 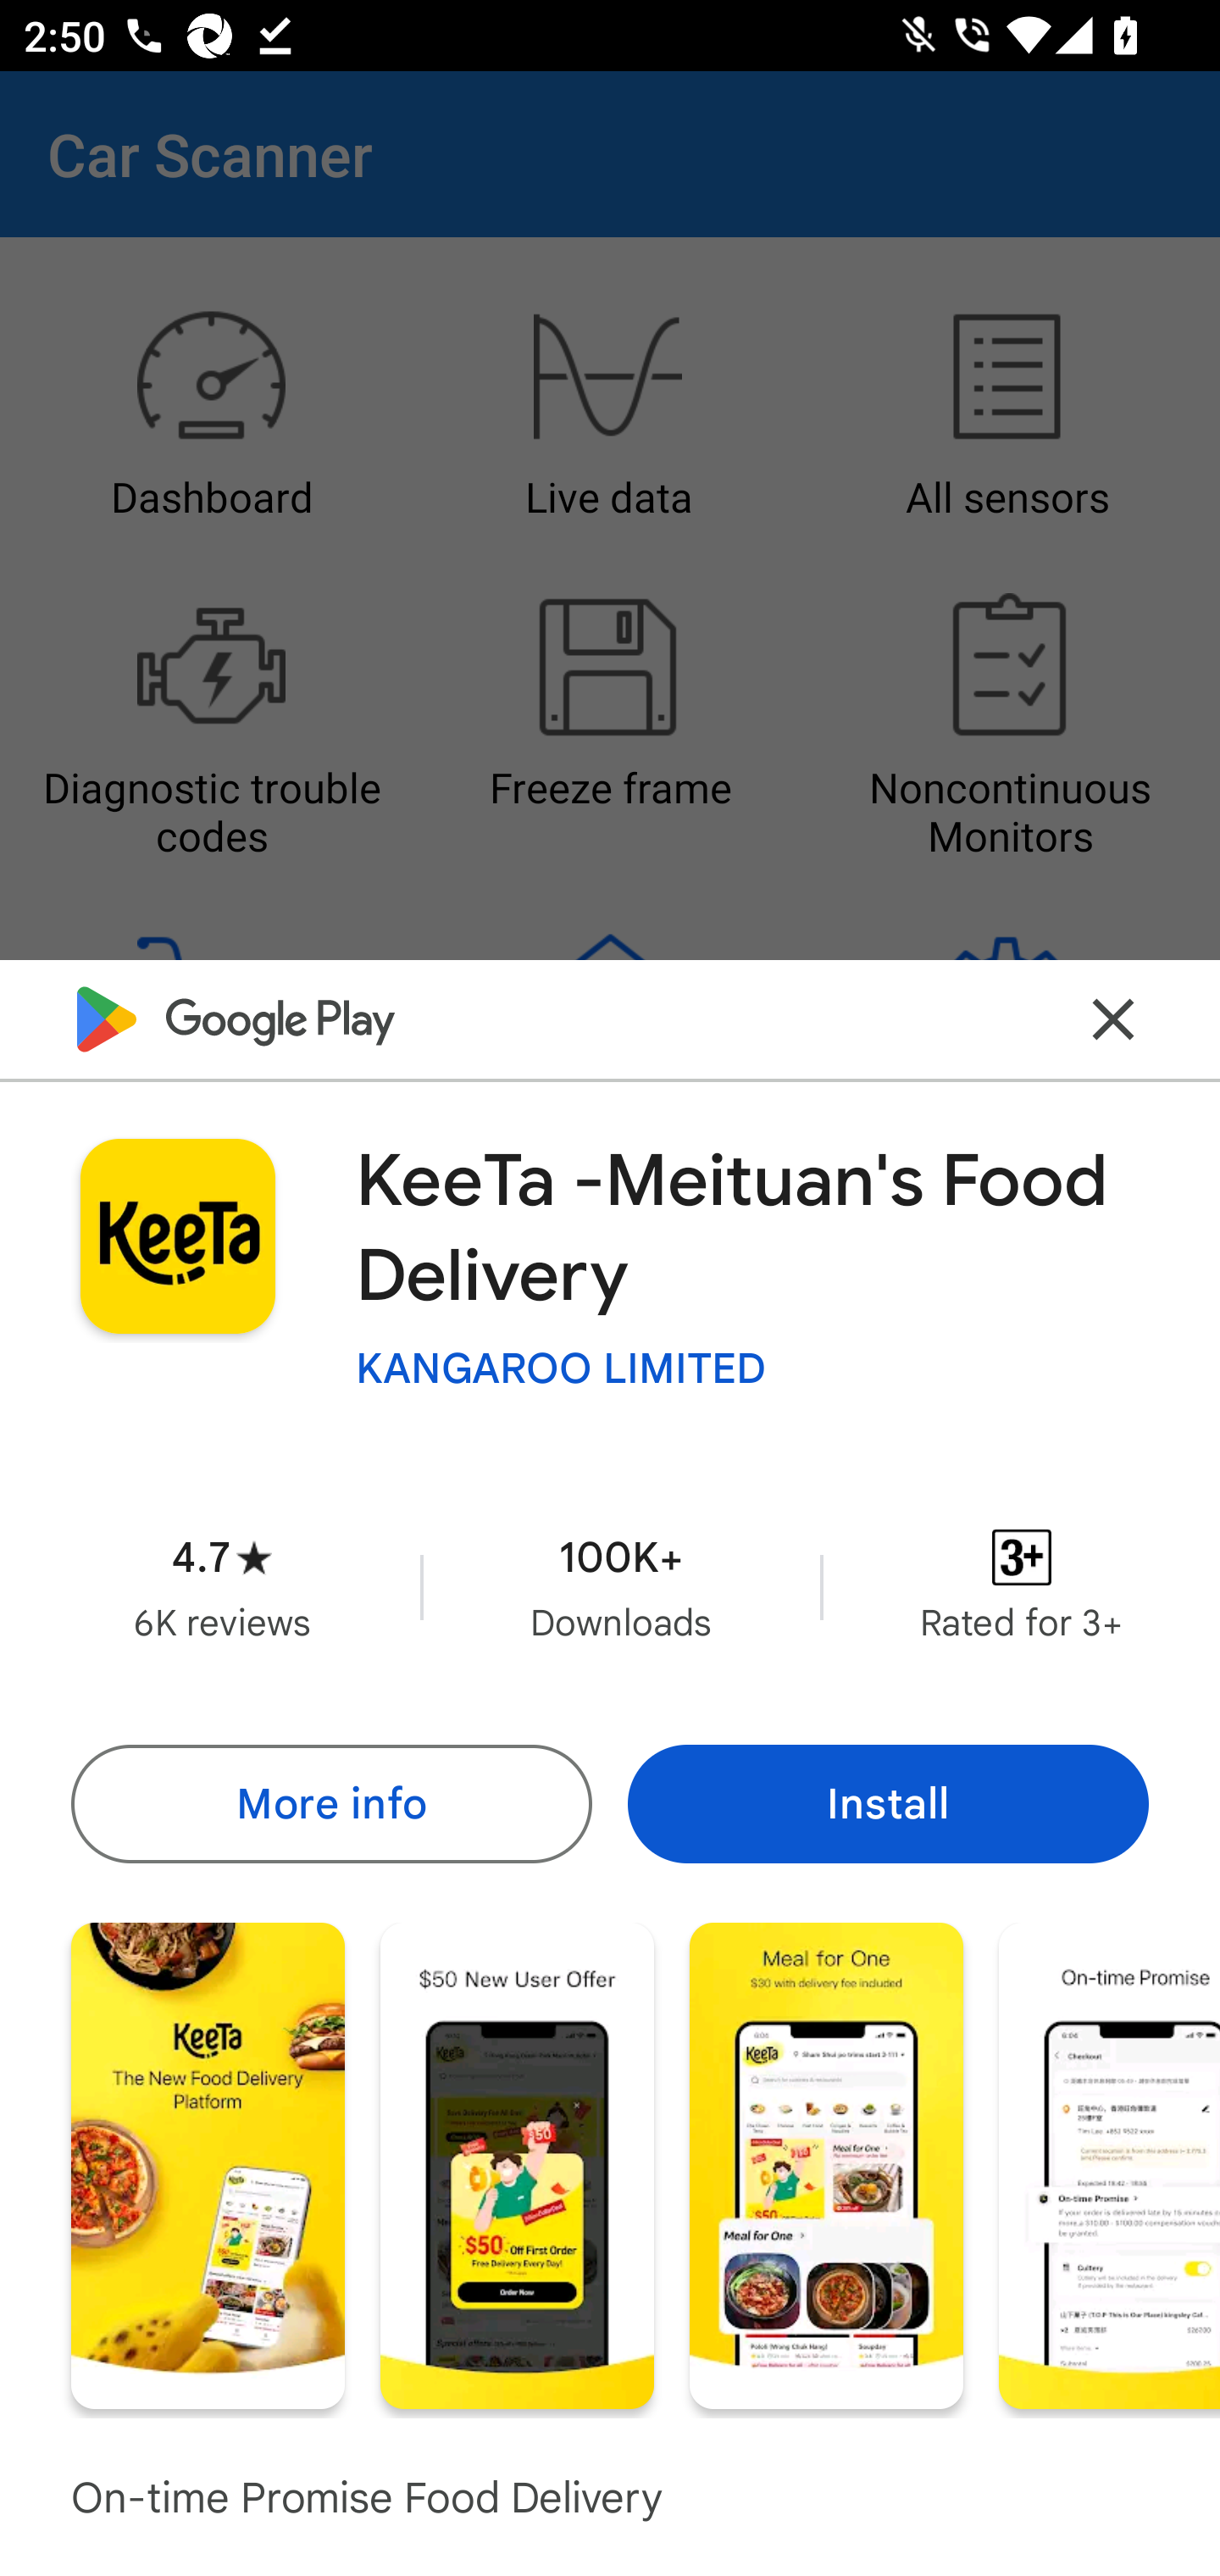 What do you see at coordinates (1110, 2164) in the screenshot?
I see `Screenshot "4" of "6"` at bounding box center [1110, 2164].